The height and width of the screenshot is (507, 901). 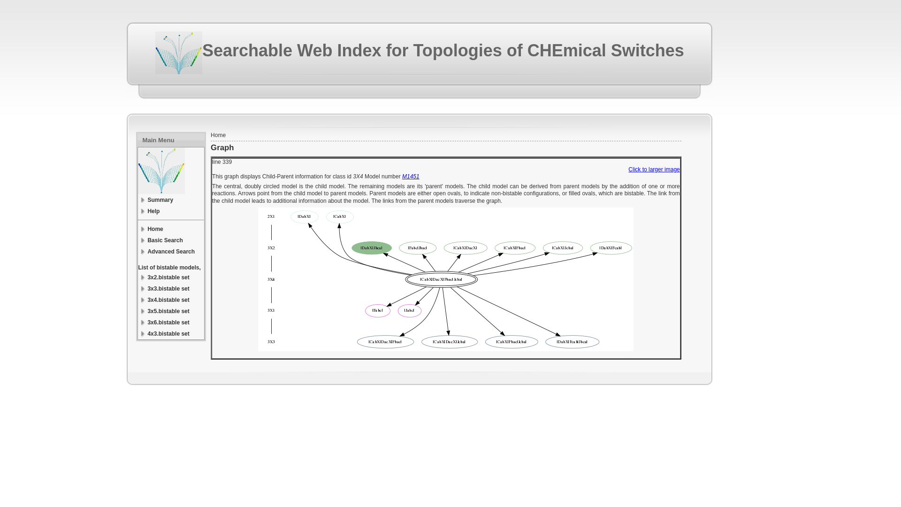 I want to click on M1451, so click(x=411, y=177).